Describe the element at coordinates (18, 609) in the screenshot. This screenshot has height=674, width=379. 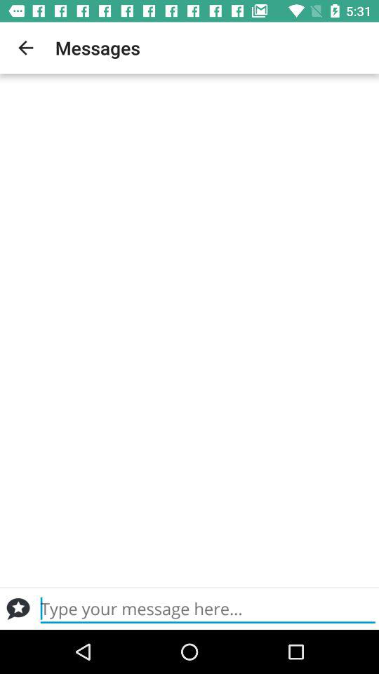
I see `send a message` at that location.